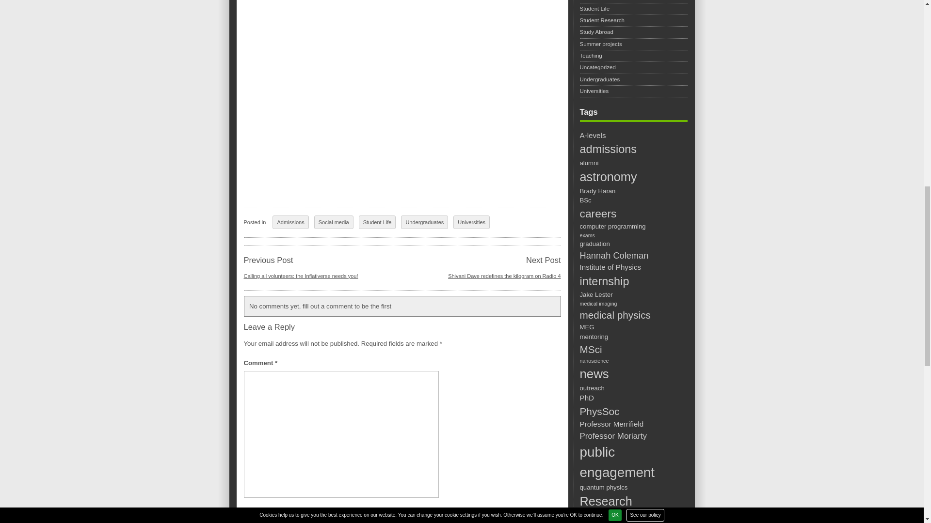 Image resolution: width=931 pixels, height=523 pixels. Describe the element at coordinates (334, 222) in the screenshot. I see `Social media` at that location.